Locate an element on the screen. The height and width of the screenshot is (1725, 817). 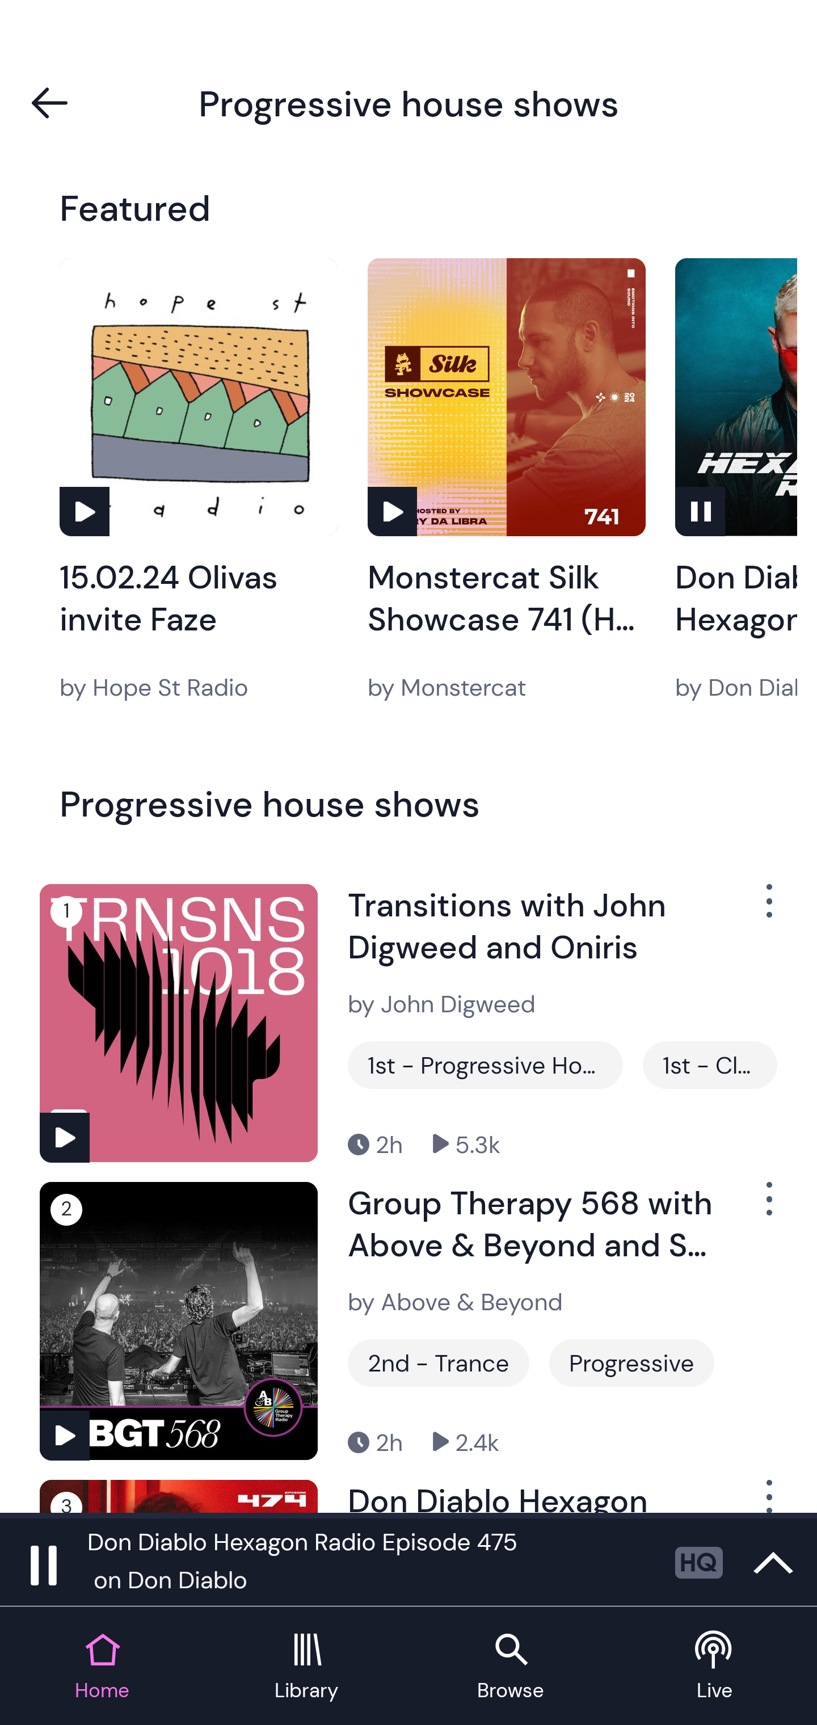
2nd - Trance is located at coordinates (439, 1363).